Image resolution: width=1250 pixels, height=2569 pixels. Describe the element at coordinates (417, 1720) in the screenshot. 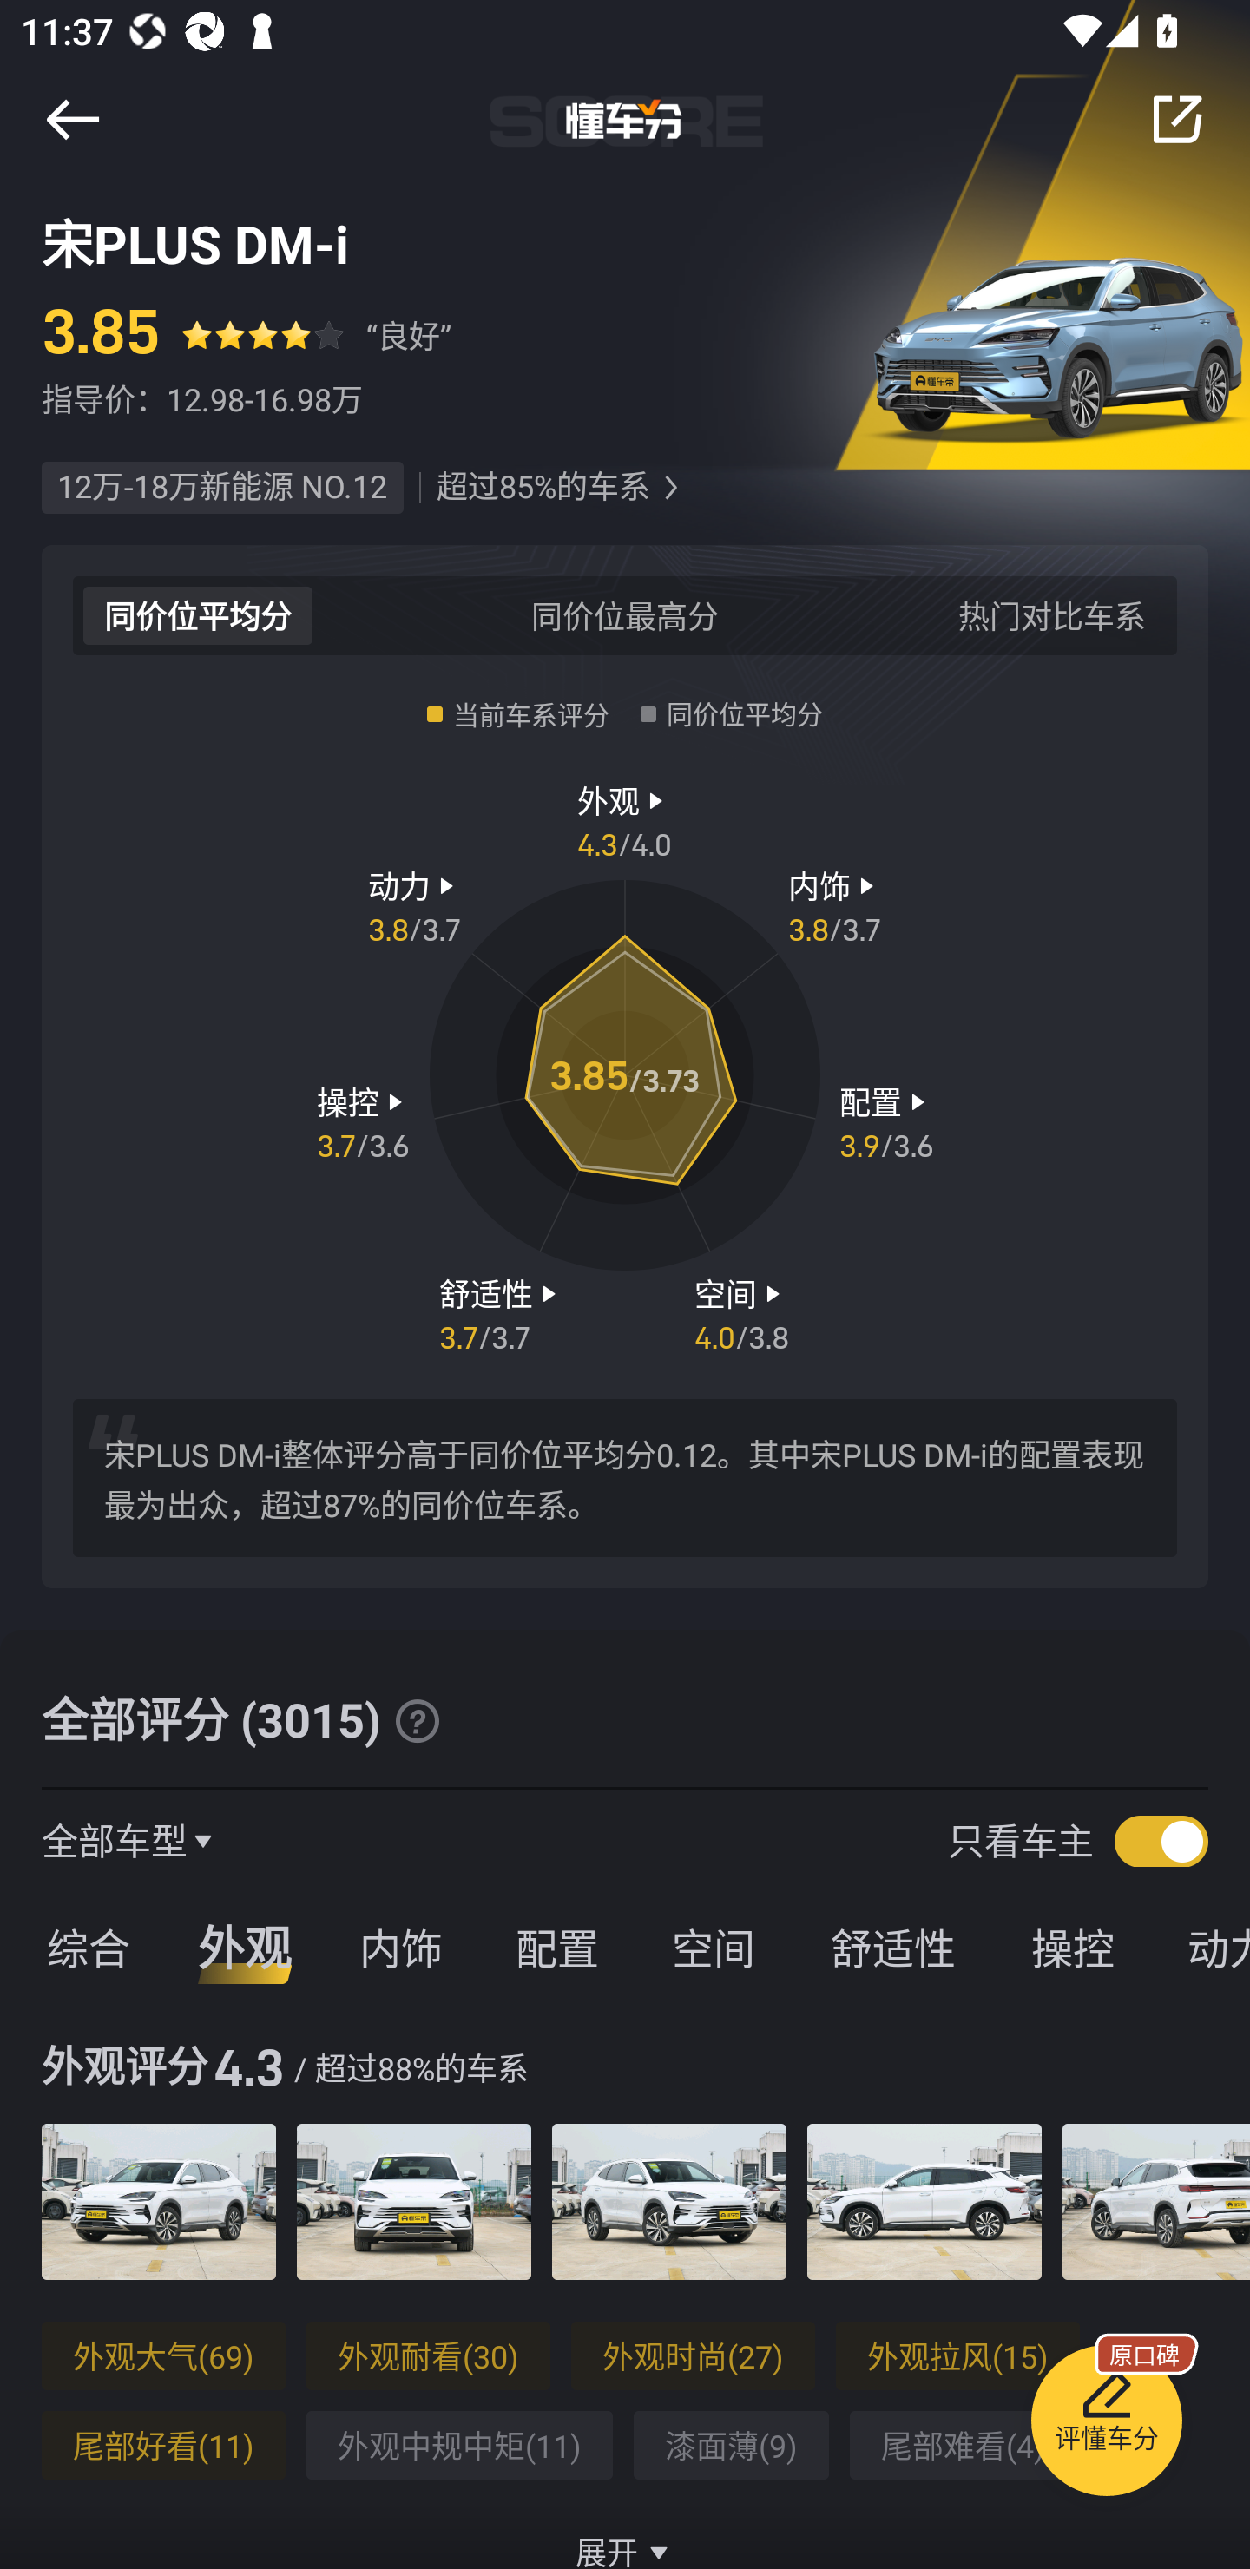

I see `` at that location.